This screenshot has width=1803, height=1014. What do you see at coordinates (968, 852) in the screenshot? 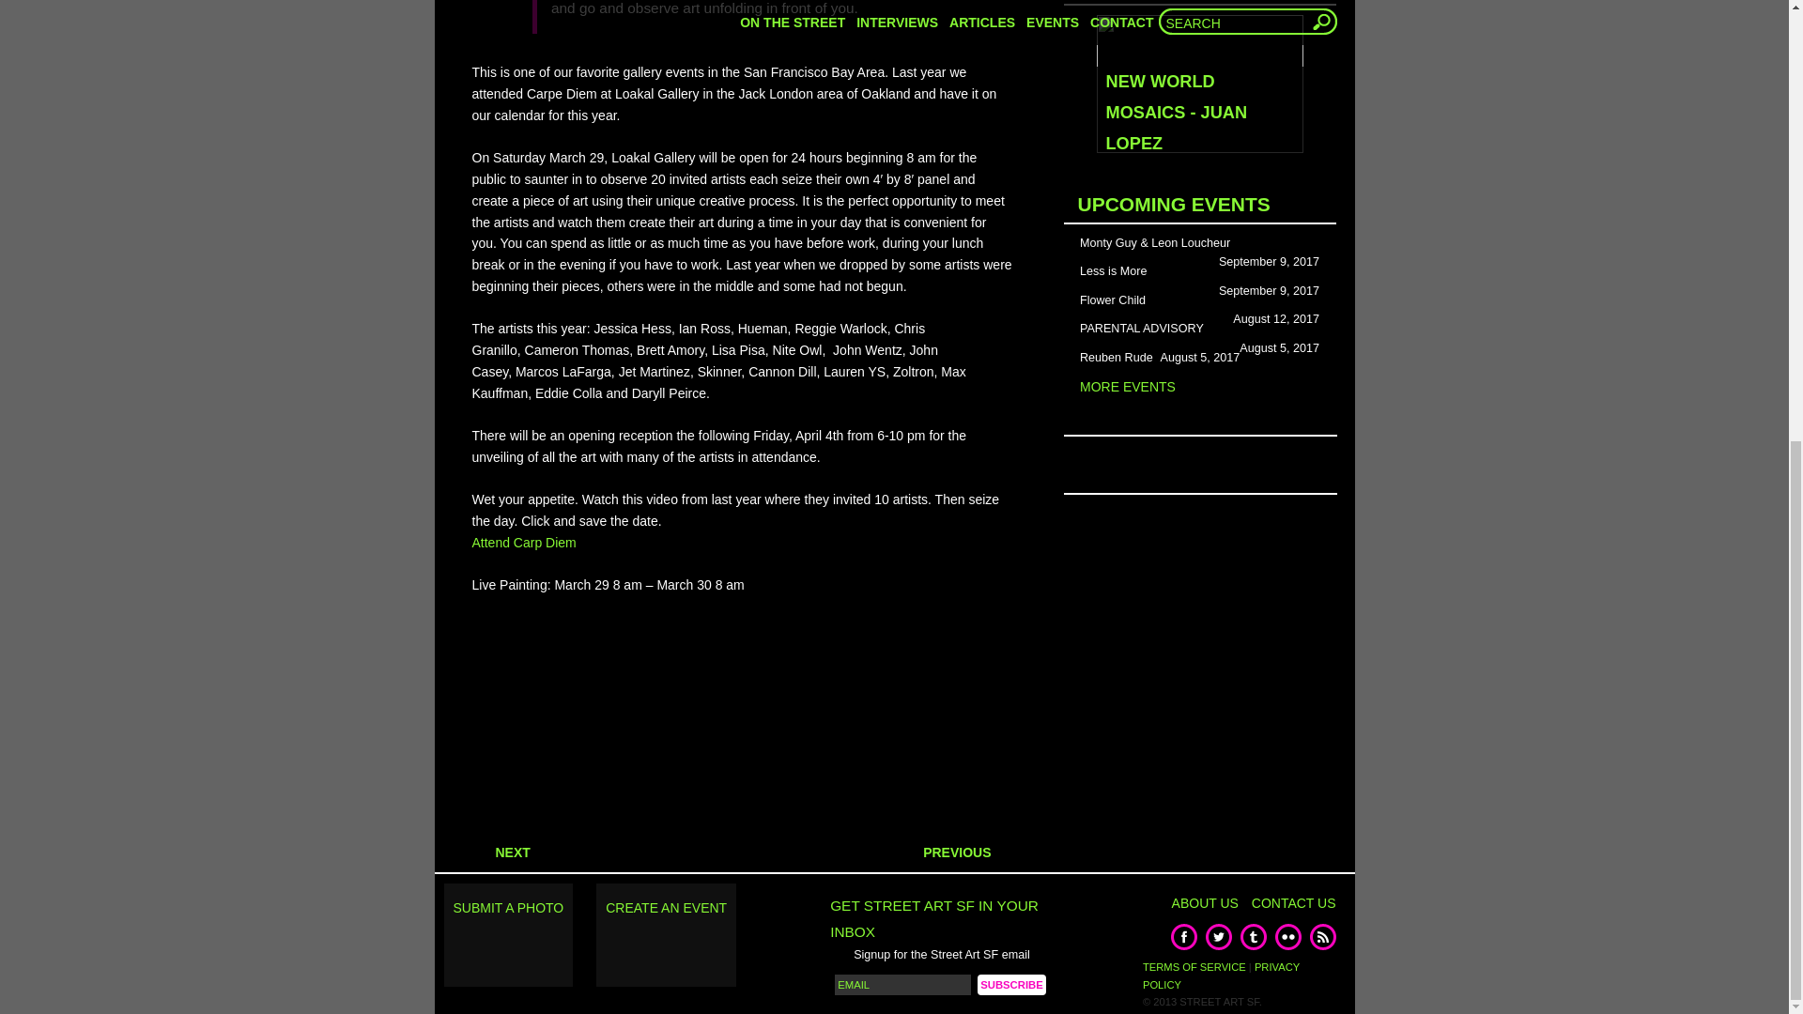
I see `PREVIOUS` at bounding box center [968, 852].